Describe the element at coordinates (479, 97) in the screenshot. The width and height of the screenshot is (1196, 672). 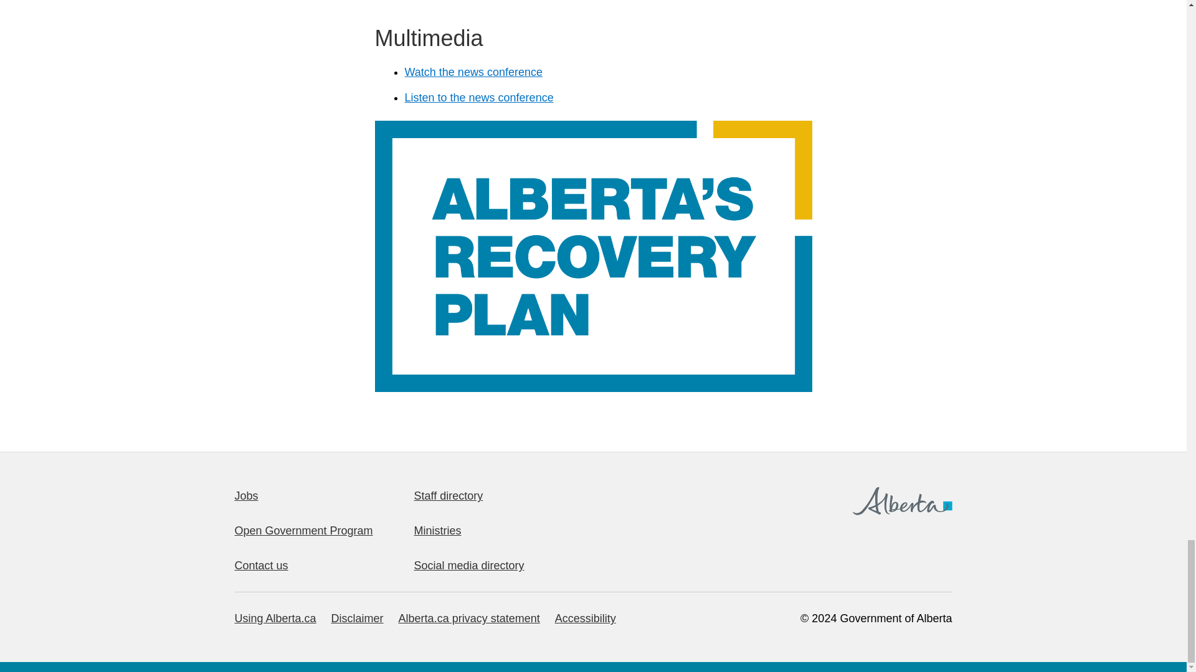
I see `Listen to the news conference` at that location.